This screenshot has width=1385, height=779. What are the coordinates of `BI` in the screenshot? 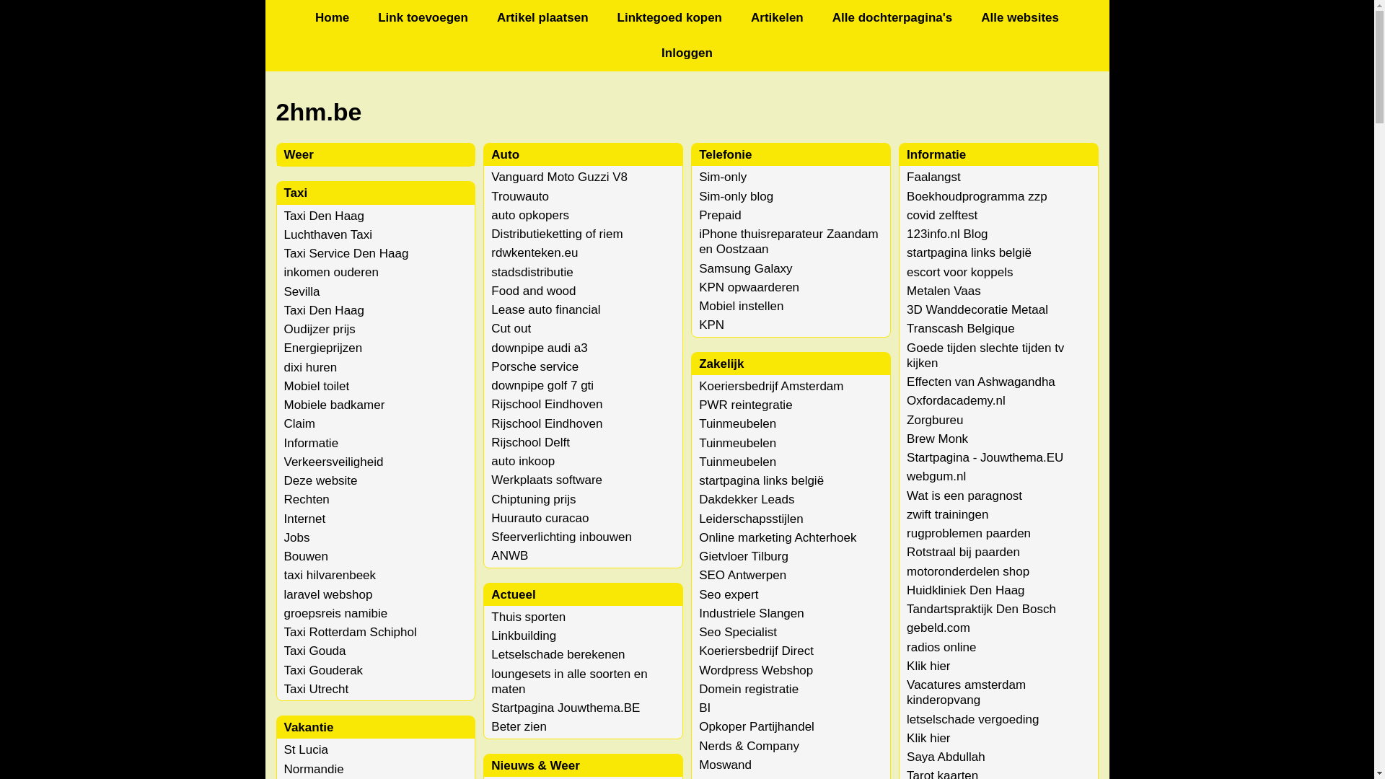 It's located at (704, 708).